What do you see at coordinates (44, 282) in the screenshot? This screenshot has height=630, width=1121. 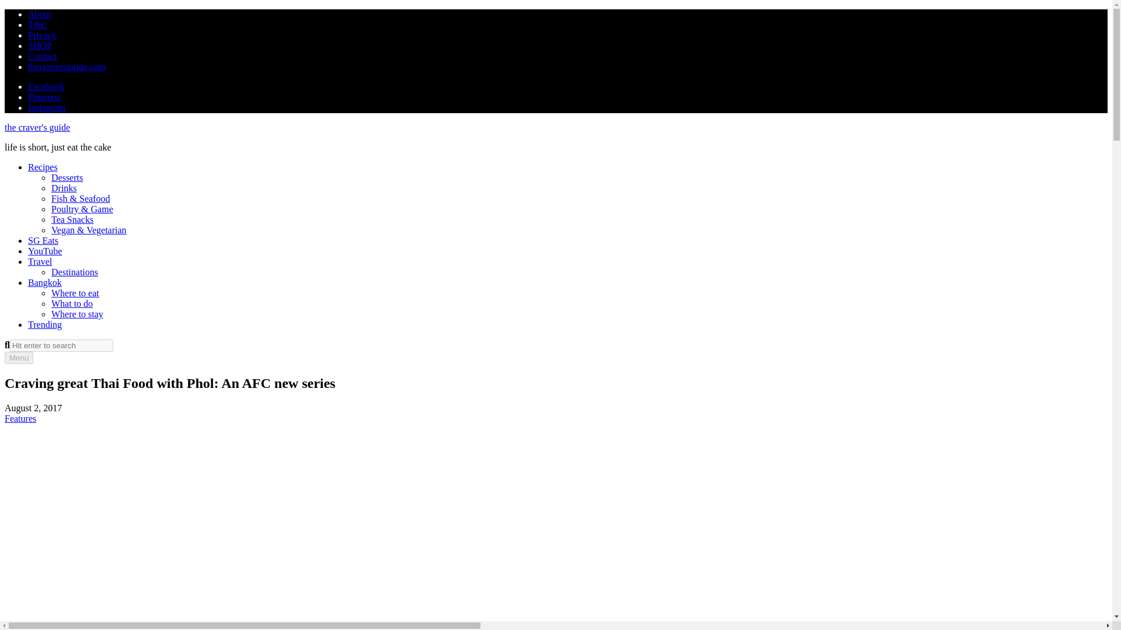 I see `Bangkok` at bounding box center [44, 282].